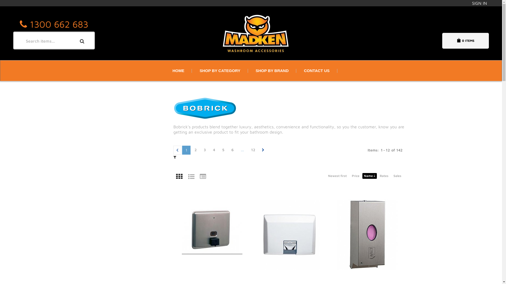 The height and width of the screenshot is (284, 506). Describe the element at coordinates (179, 177) in the screenshot. I see `Grid` at that location.